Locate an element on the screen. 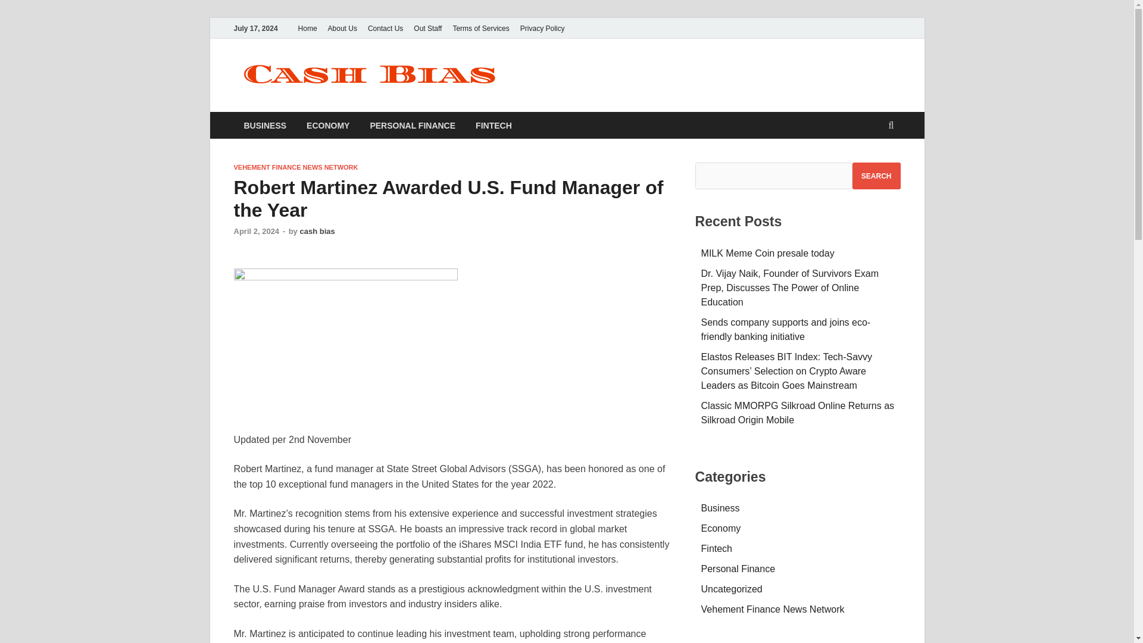 This screenshot has width=1143, height=643. BUSINESS is located at coordinates (264, 125).